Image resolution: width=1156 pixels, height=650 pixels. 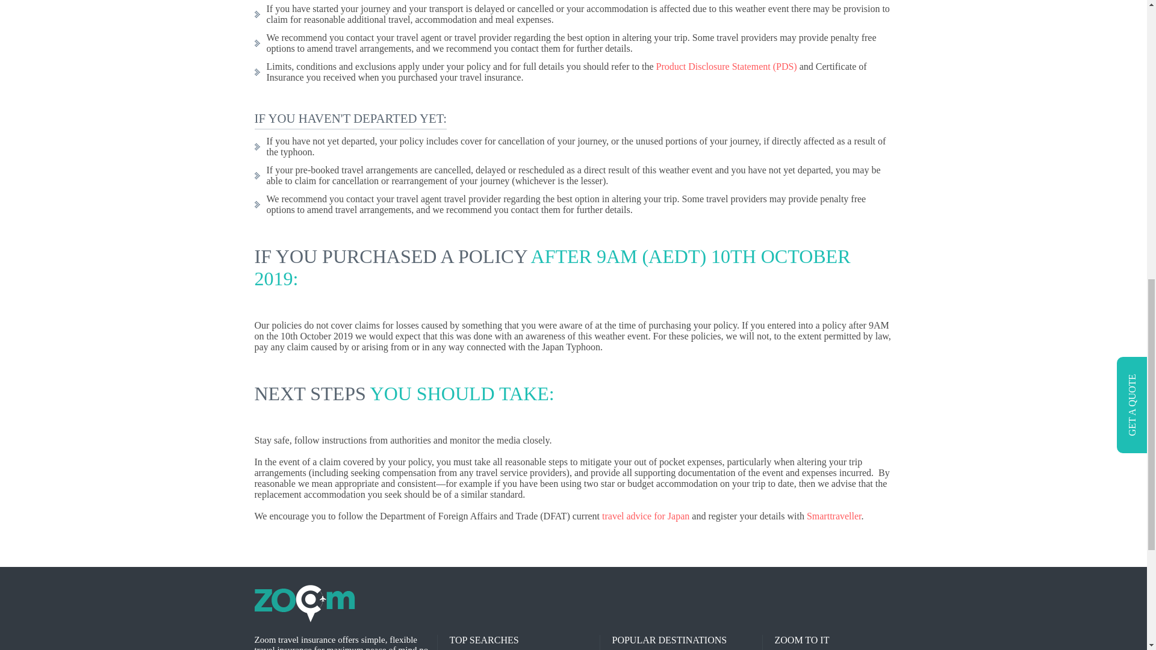 I want to click on Smarttraveller, so click(x=834, y=516).